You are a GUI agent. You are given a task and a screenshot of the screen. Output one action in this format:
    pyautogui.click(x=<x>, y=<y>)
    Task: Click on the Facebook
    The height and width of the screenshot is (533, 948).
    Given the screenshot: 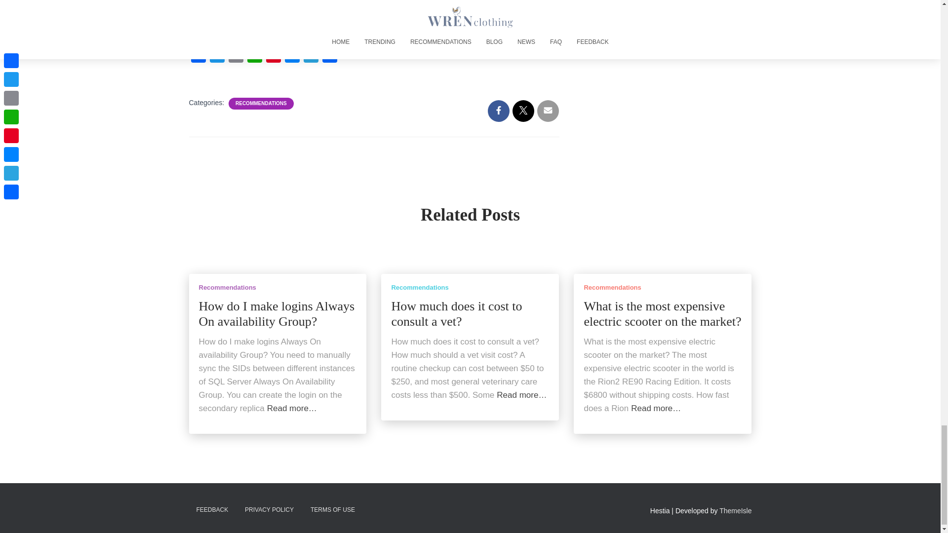 What is the action you would take?
    pyautogui.click(x=198, y=58)
    